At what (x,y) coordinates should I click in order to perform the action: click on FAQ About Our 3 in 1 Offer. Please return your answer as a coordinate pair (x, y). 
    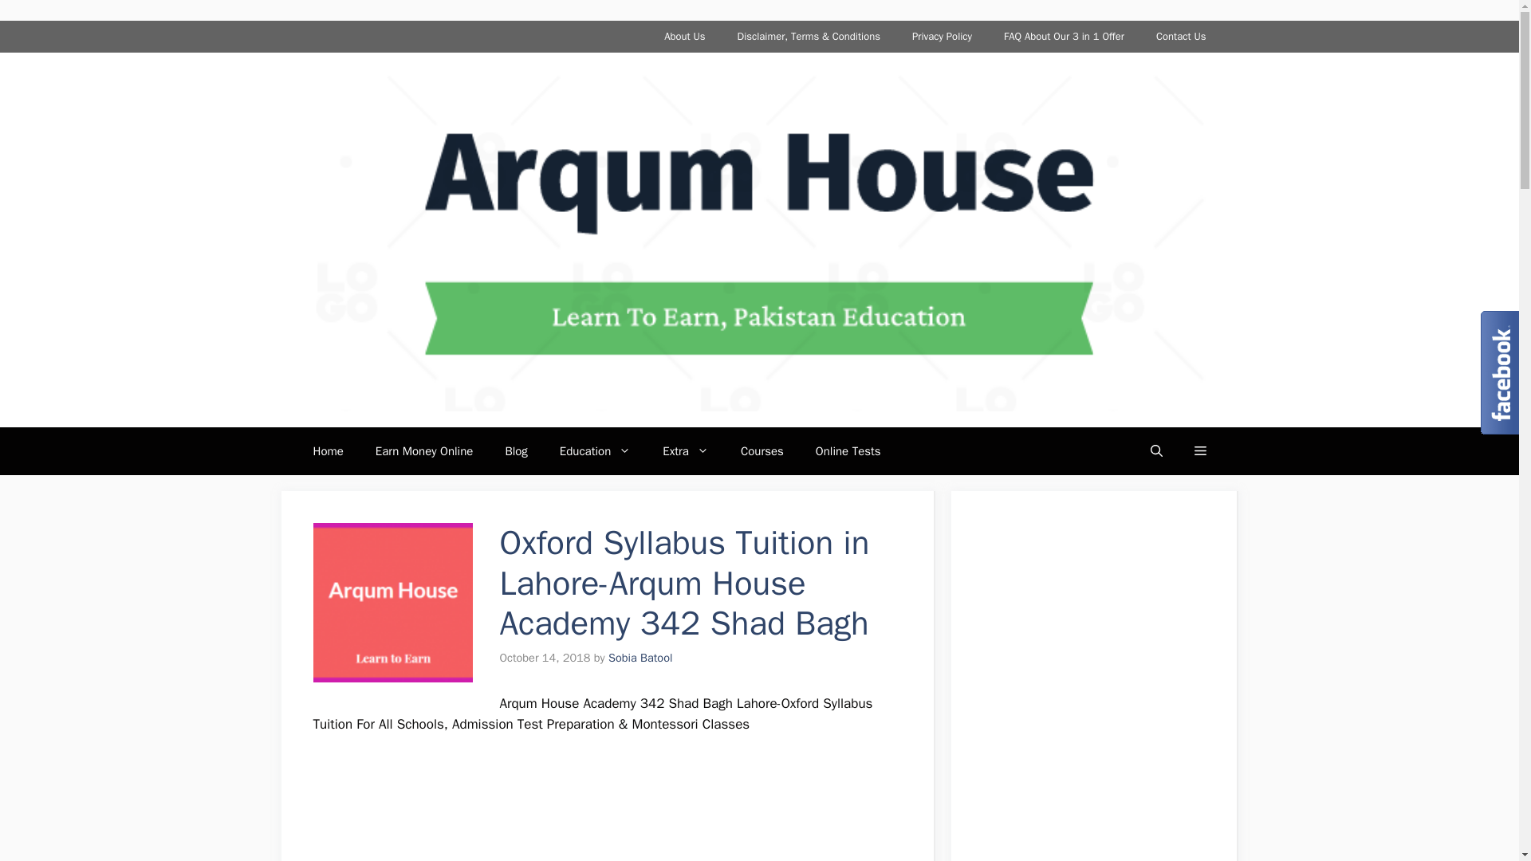
    Looking at the image, I should click on (1064, 36).